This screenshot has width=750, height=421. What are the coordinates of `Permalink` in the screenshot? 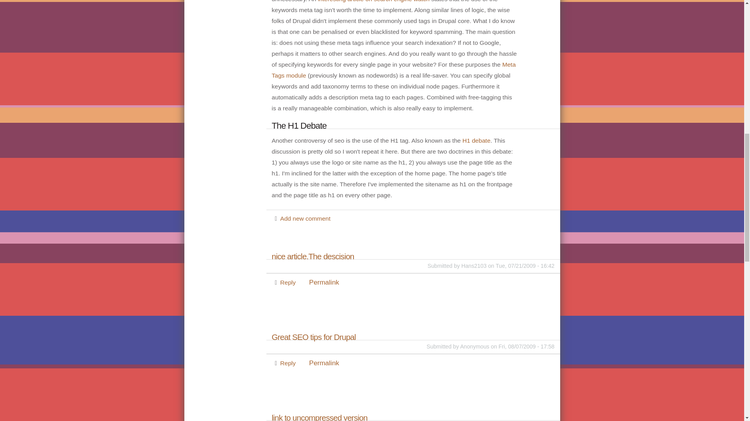 It's located at (324, 363).